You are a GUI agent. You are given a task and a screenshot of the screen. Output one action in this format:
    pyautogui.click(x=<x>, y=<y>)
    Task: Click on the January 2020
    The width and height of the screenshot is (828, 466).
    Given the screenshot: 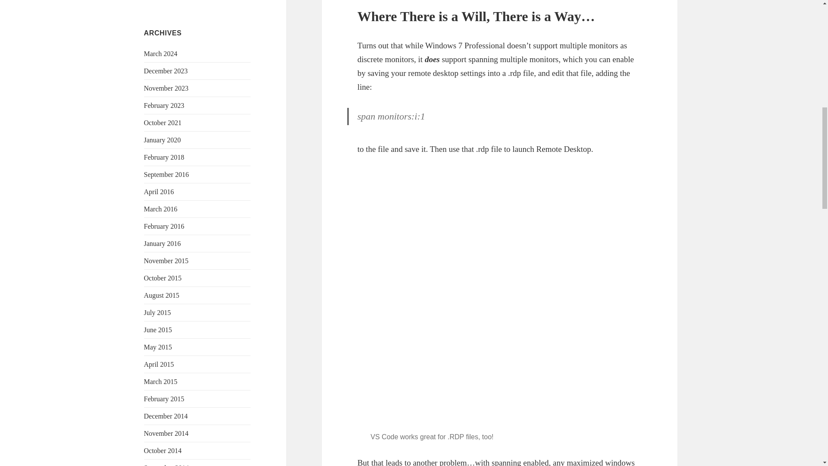 What is the action you would take?
    pyautogui.click(x=163, y=140)
    